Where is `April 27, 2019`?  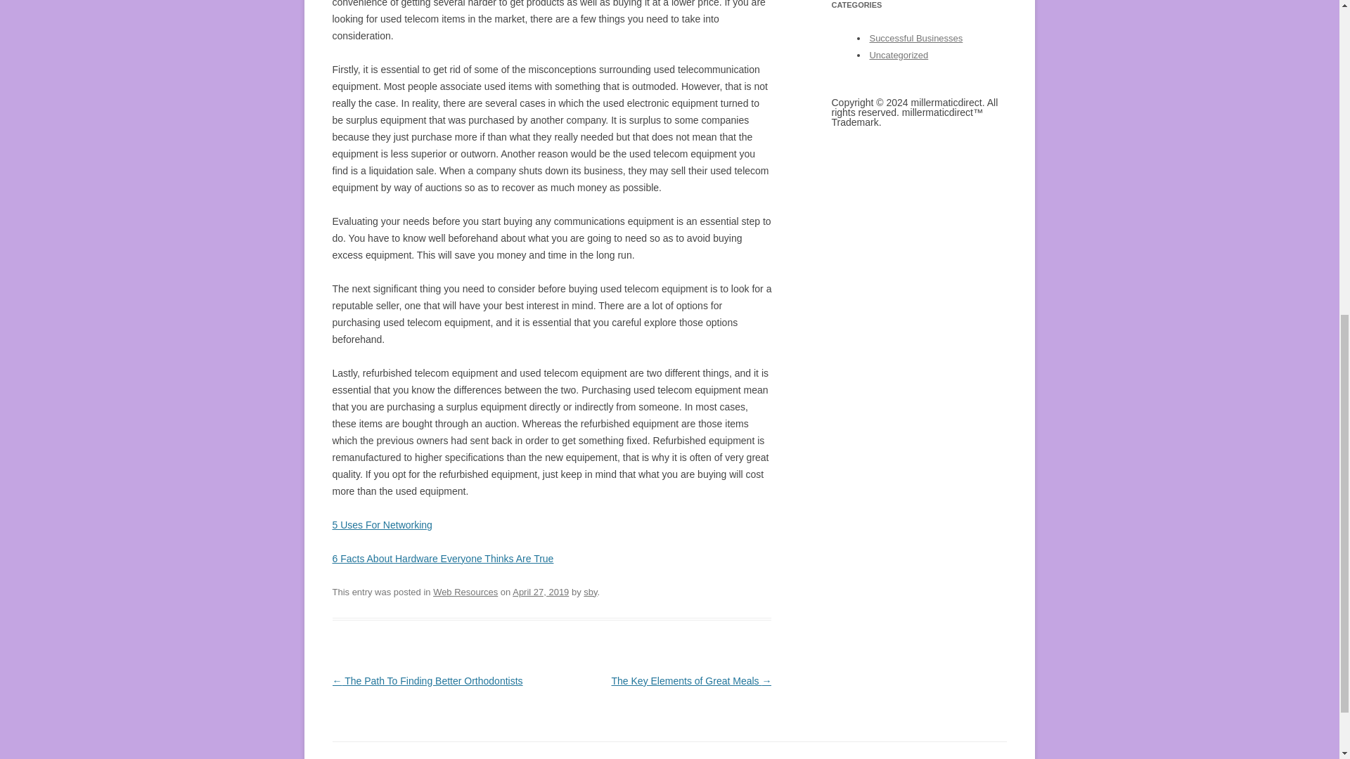
April 27, 2019 is located at coordinates (540, 592).